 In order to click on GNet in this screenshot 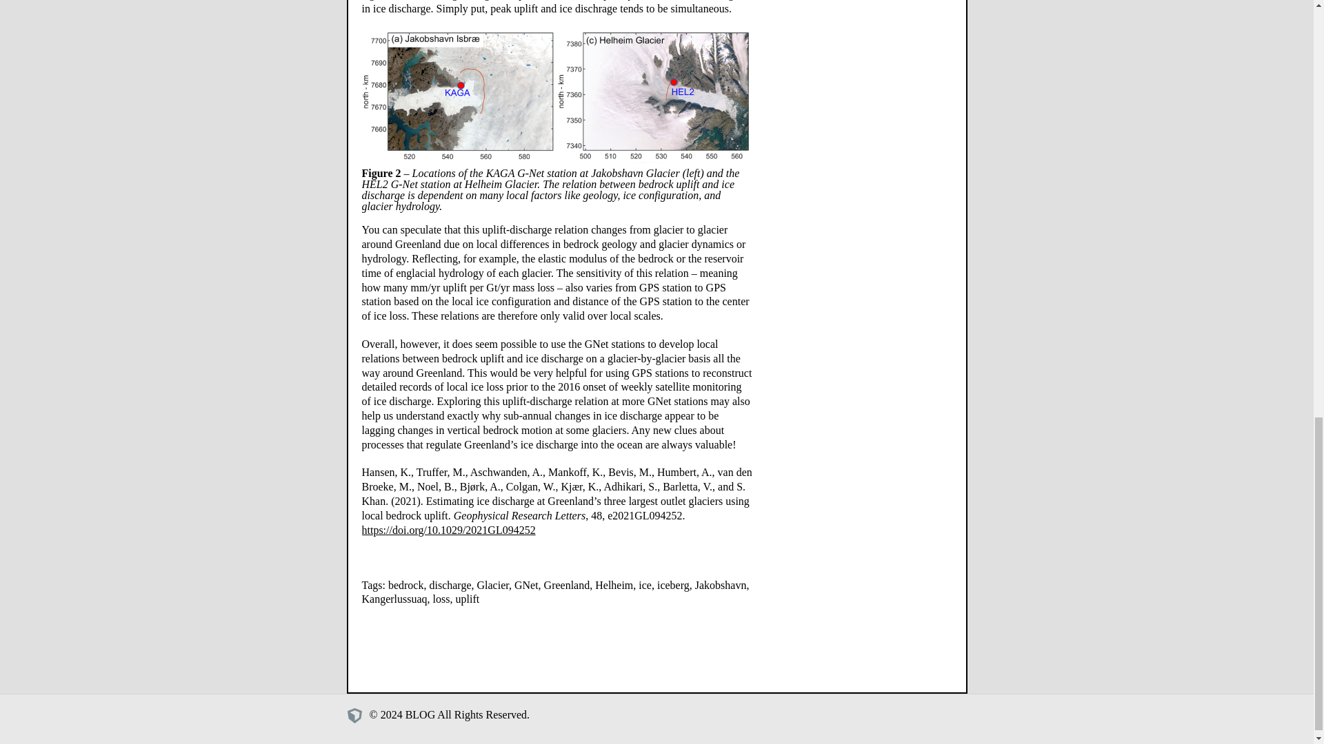, I will do `click(527, 585)`.